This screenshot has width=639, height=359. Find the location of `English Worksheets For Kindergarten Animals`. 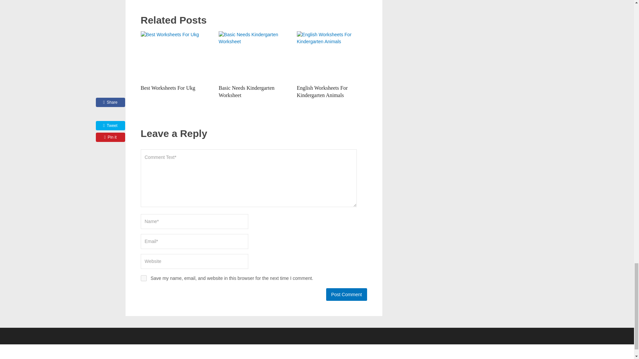

English Worksheets For Kindergarten Animals is located at coordinates (332, 56).